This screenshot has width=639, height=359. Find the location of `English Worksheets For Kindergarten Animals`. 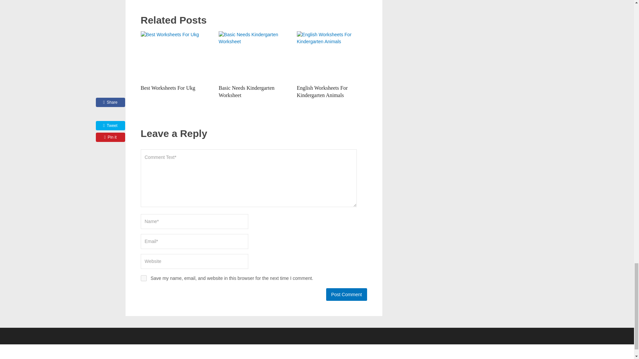

English Worksheets For Kindergarten Animals is located at coordinates (332, 56).